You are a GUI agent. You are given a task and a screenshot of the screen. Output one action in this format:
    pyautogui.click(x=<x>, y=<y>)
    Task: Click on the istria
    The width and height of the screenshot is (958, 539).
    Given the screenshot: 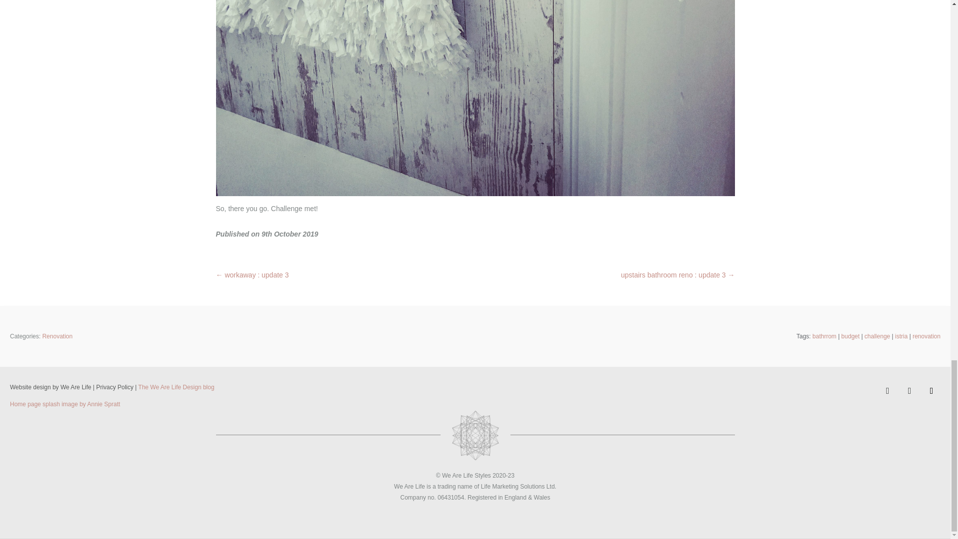 What is the action you would take?
    pyautogui.click(x=901, y=336)
    